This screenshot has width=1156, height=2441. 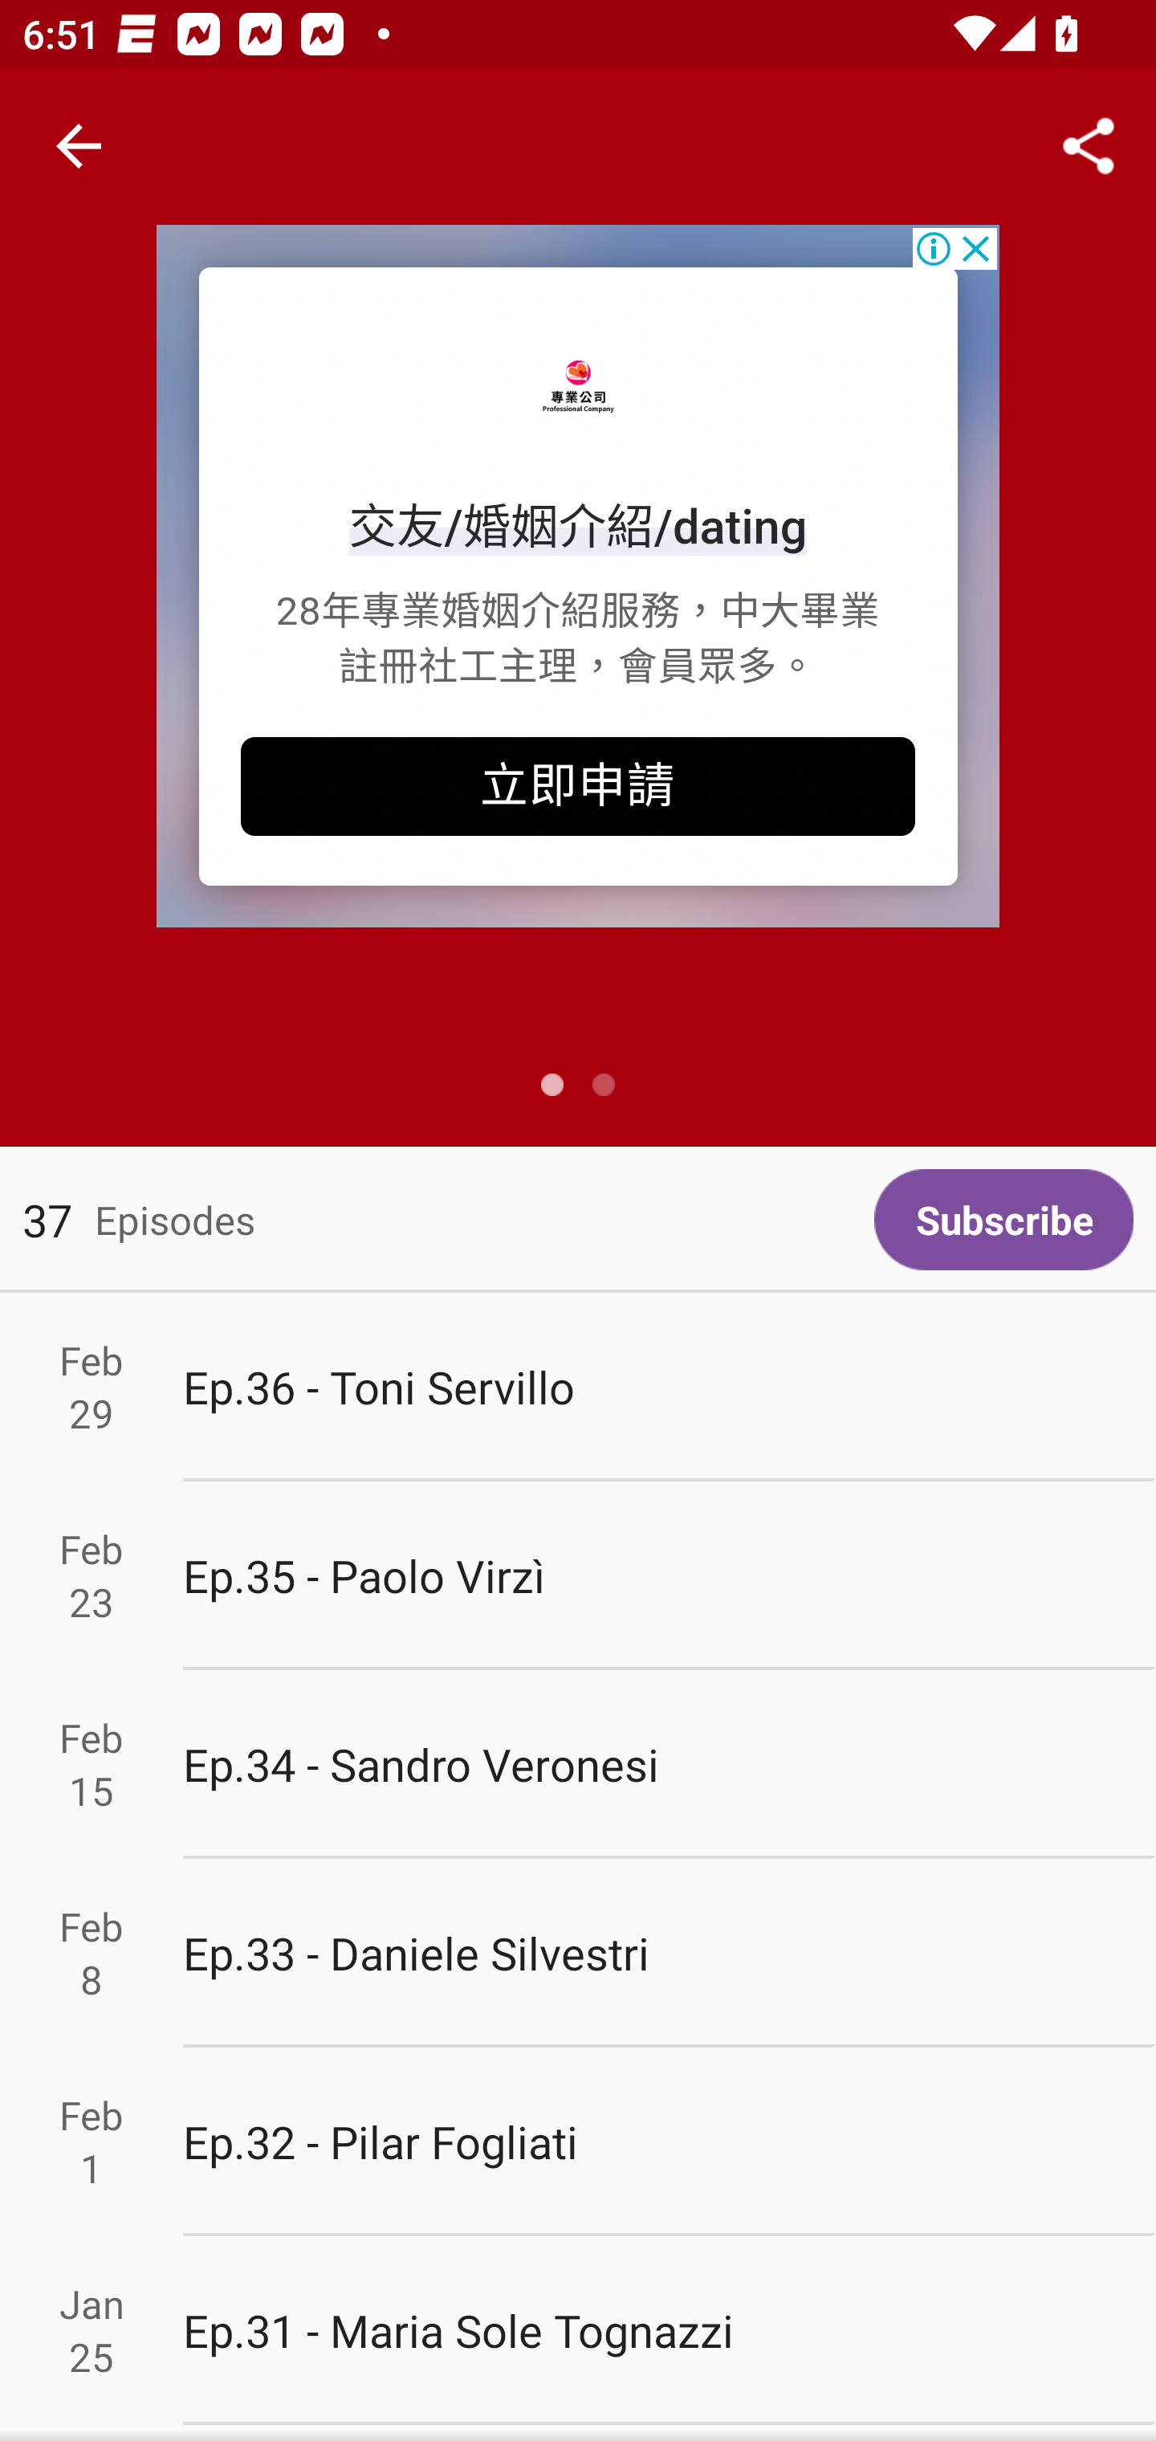 What do you see at coordinates (578, 1388) in the screenshot?
I see `Feb 29 Ep.36 - Toni Servillo` at bounding box center [578, 1388].